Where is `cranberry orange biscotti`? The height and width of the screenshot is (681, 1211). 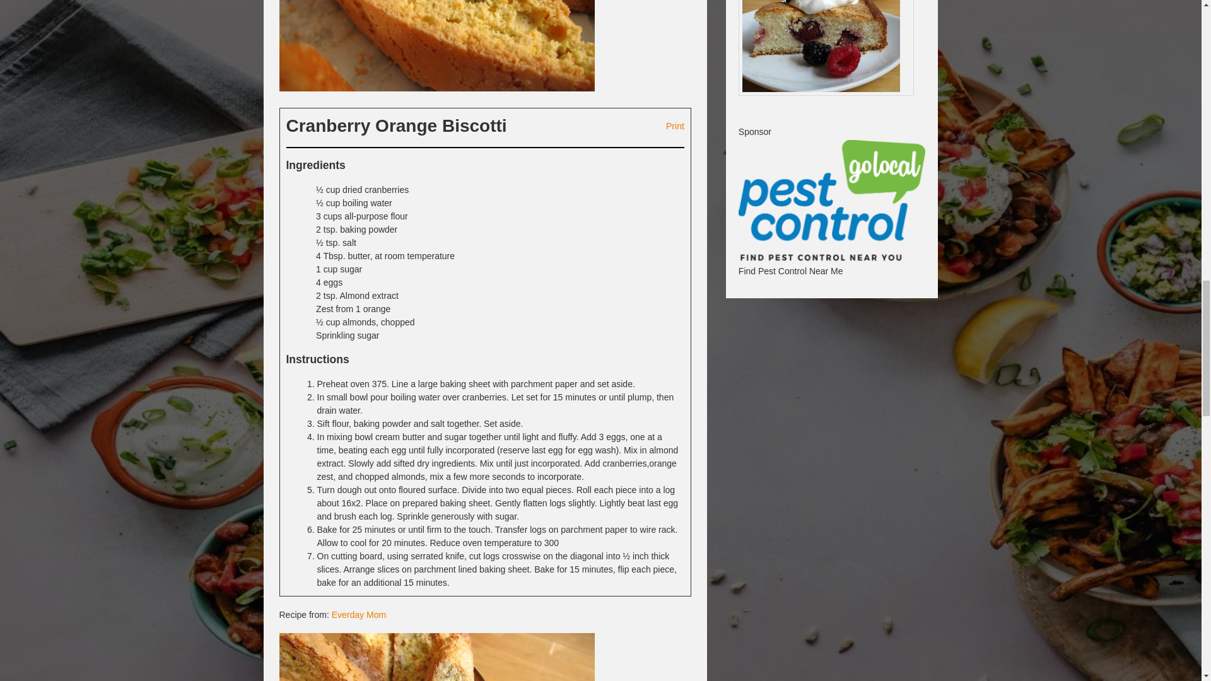 cranberry orange biscotti is located at coordinates (436, 657).